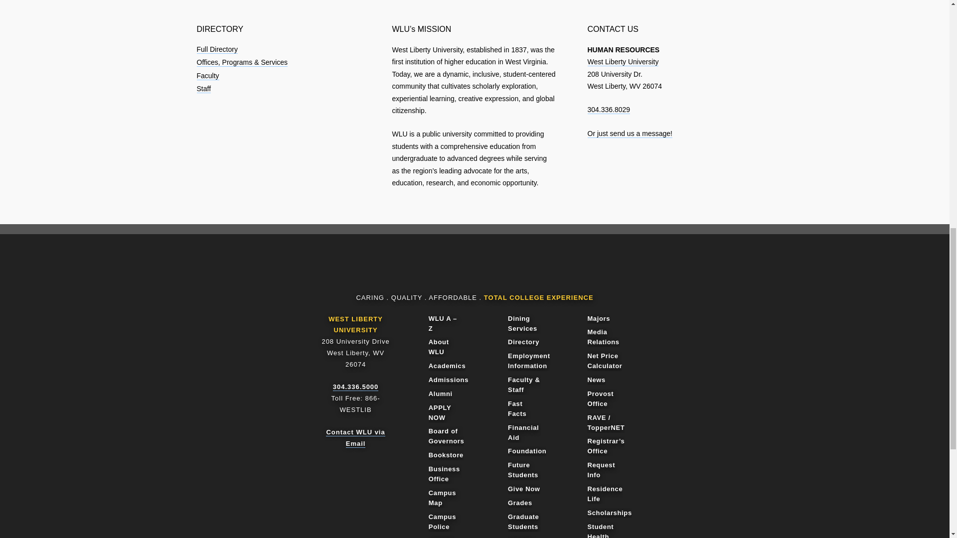  I want to click on Full Directory, so click(216, 49).